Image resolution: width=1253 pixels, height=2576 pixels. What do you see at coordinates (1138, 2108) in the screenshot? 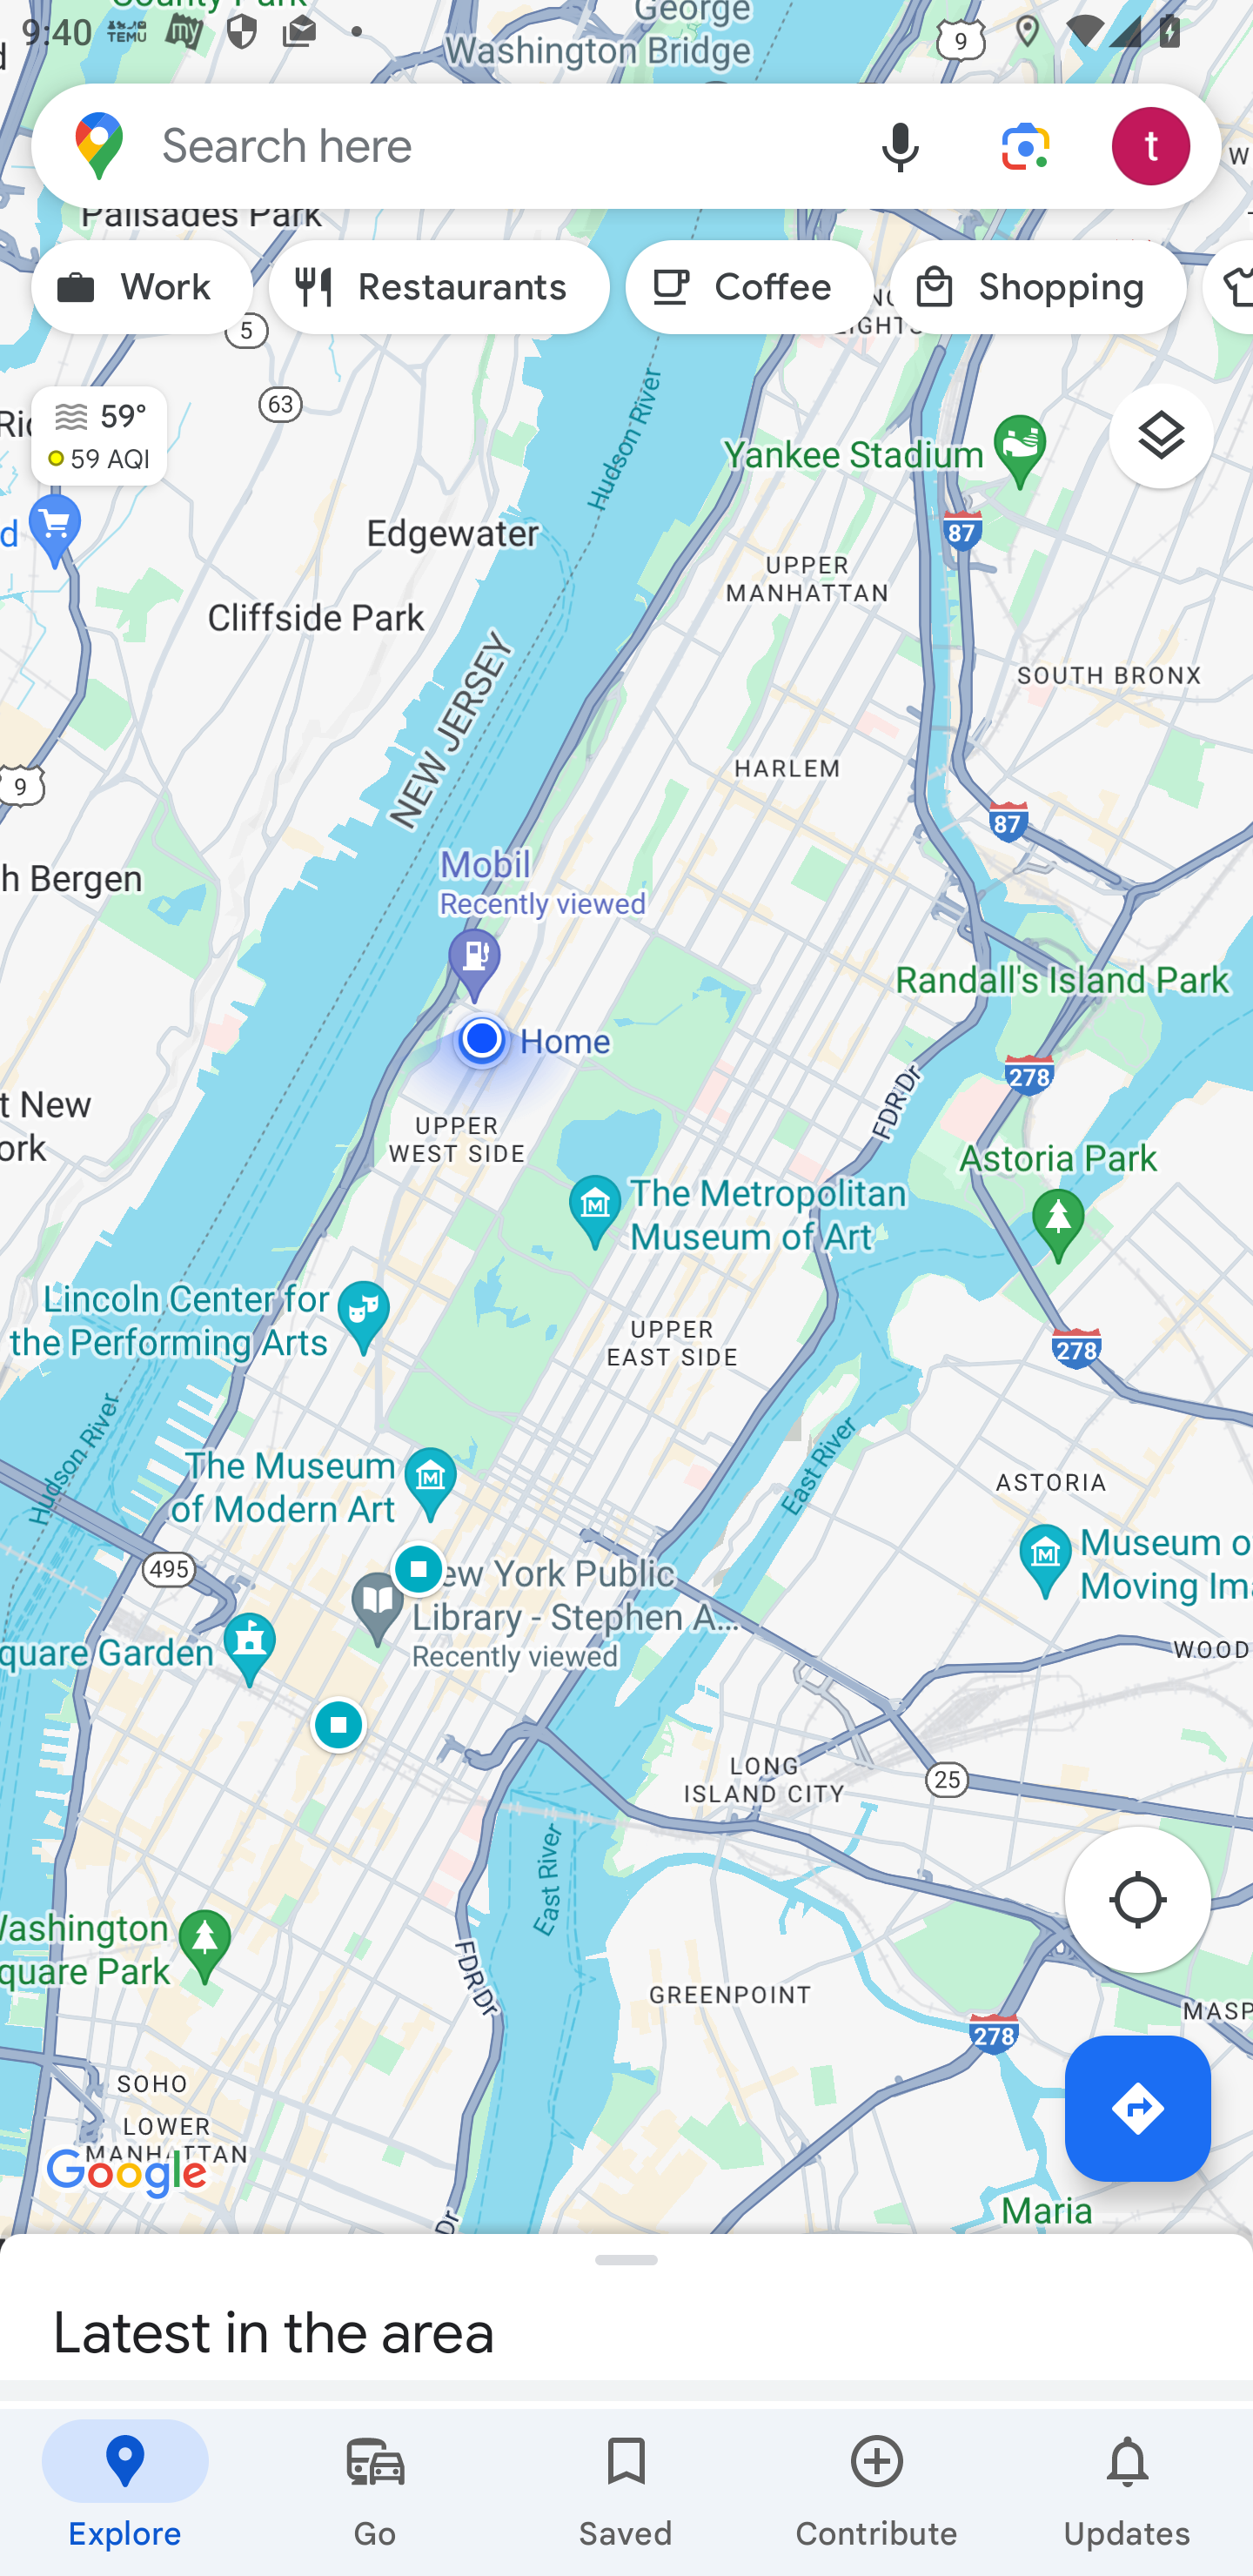
I see `Directions` at bounding box center [1138, 2108].